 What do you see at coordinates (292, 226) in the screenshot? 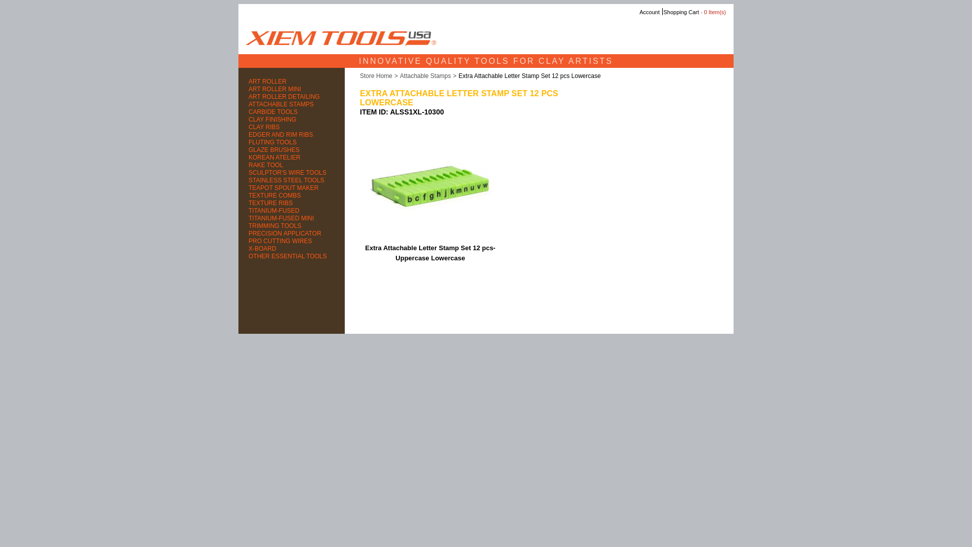
I see `TRIMMING TOOLS` at bounding box center [292, 226].